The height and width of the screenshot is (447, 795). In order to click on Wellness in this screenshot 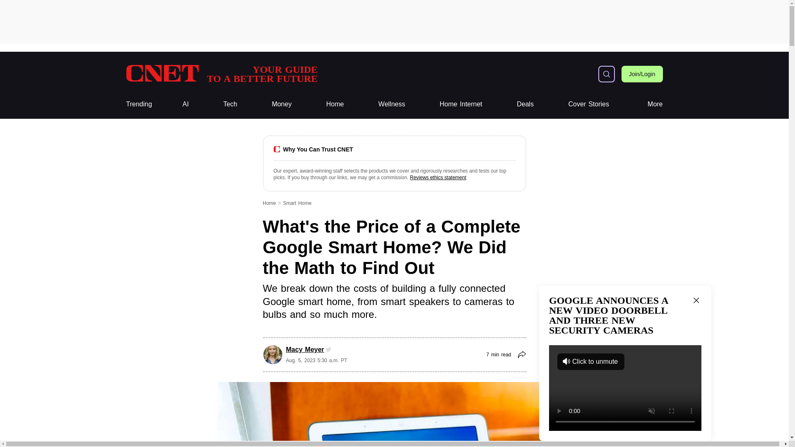, I will do `click(221, 74)`.